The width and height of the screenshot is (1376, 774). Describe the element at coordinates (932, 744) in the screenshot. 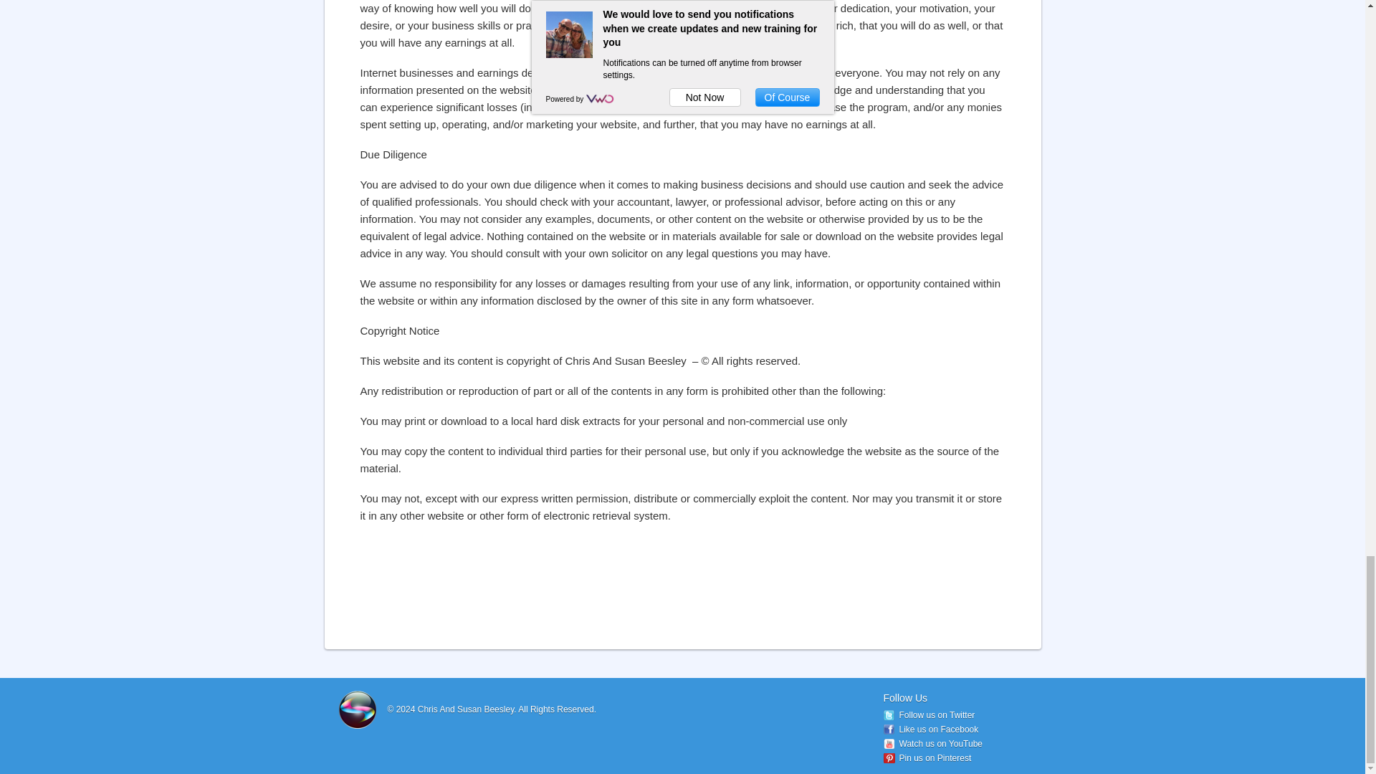

I see `Watch us on YouTube` at that location.